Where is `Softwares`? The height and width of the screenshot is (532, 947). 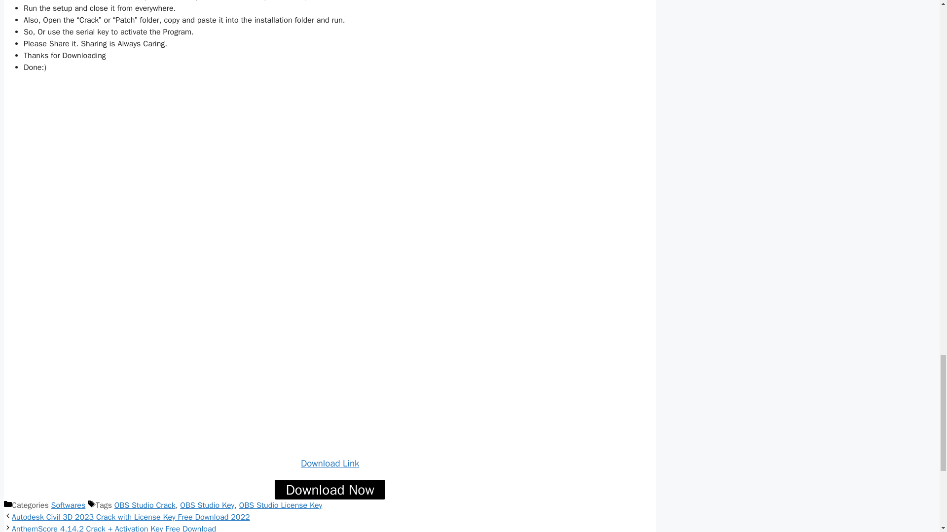
Softwares is located at coordinates (68, 505).